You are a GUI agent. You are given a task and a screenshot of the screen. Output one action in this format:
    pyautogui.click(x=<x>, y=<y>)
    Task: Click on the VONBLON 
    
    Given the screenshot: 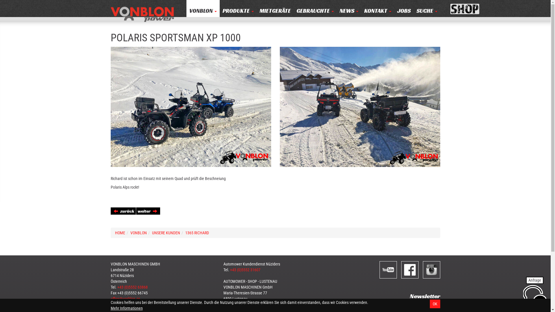 What is the action you would take?
    pyautogui.click(x=203, y=9)
    